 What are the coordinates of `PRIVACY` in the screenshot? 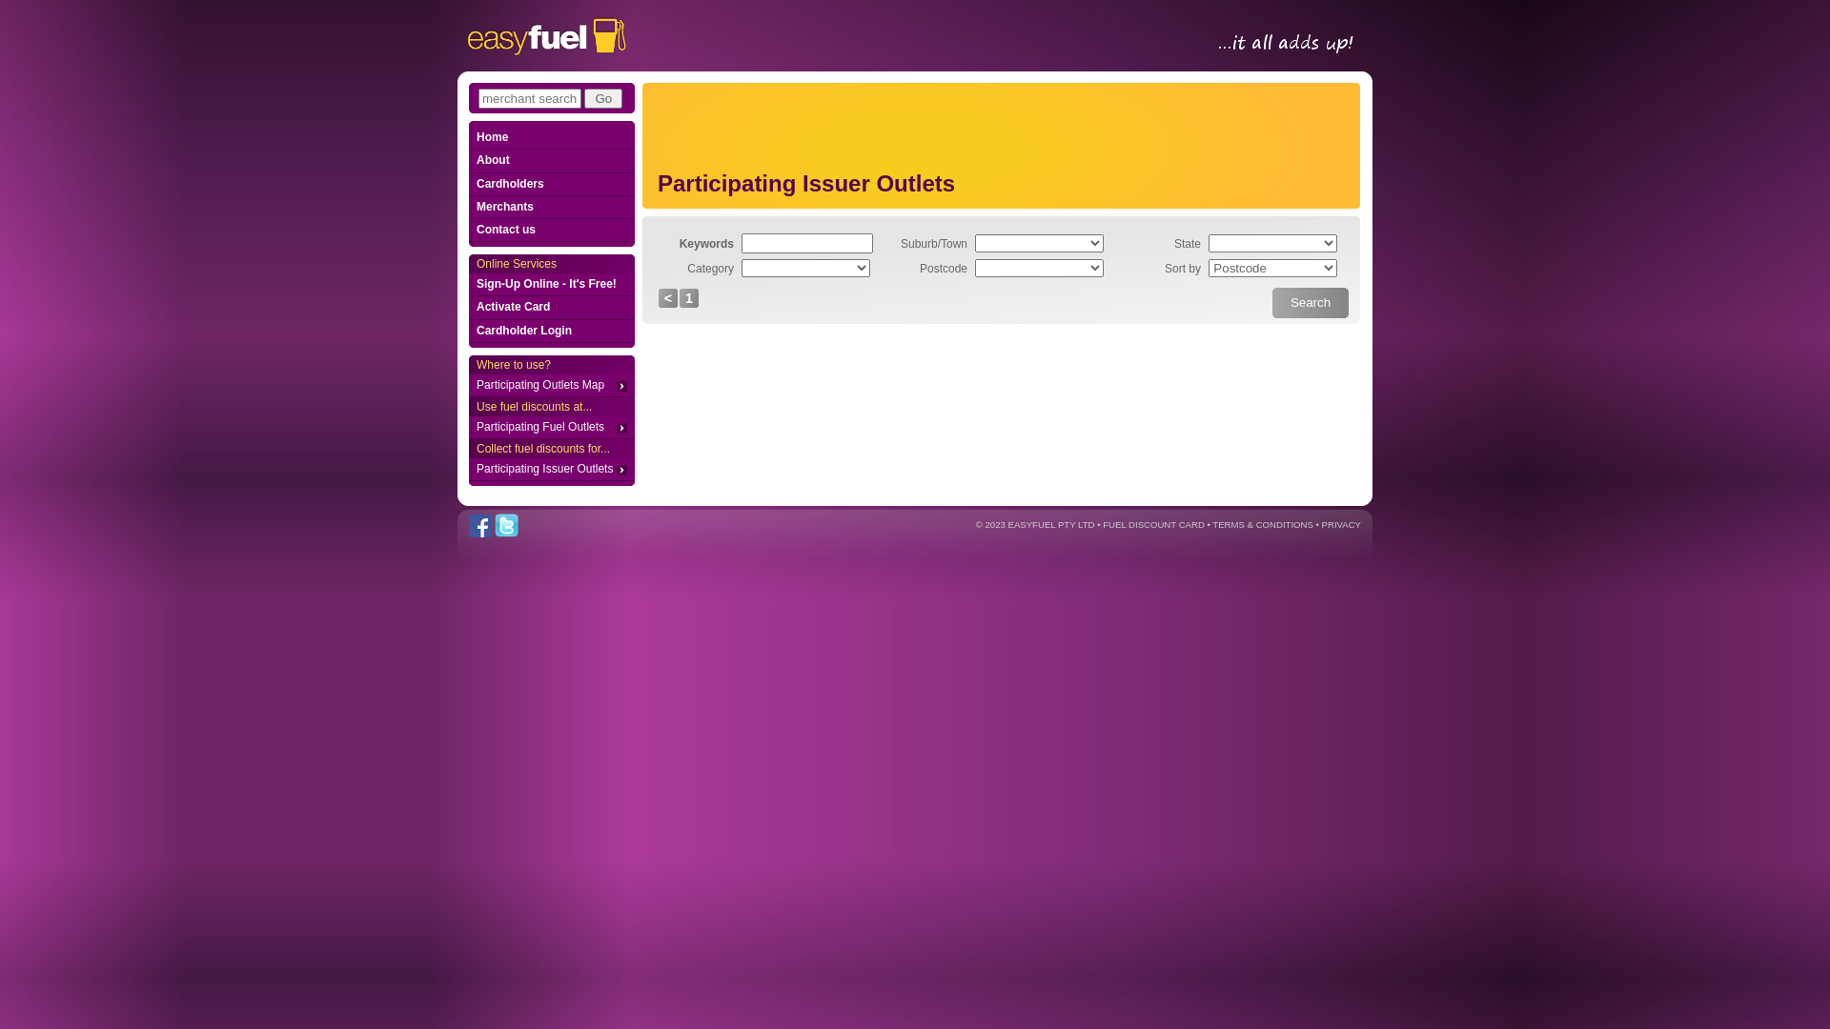 It's located at (1342, 524).